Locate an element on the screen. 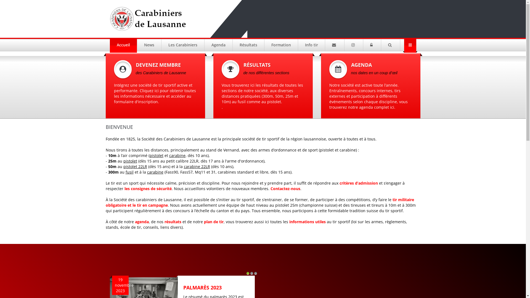 Image resolution: width=530 pixels, height=298 pixels. plan de tir is located at coordinates (214, 222).